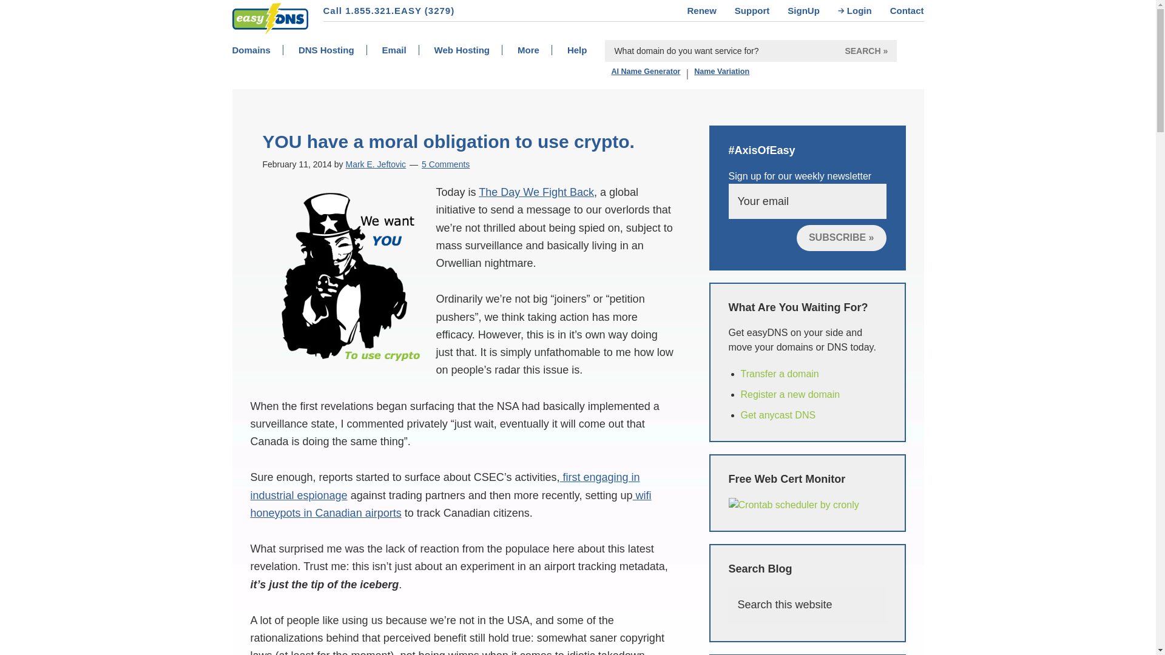 Image resolution: width=1165 pixels, height=655 pixels. What do you see at coordinates (258, 41) in the screenshot?
I see `easyDNS` at bounding box center [258, 41].